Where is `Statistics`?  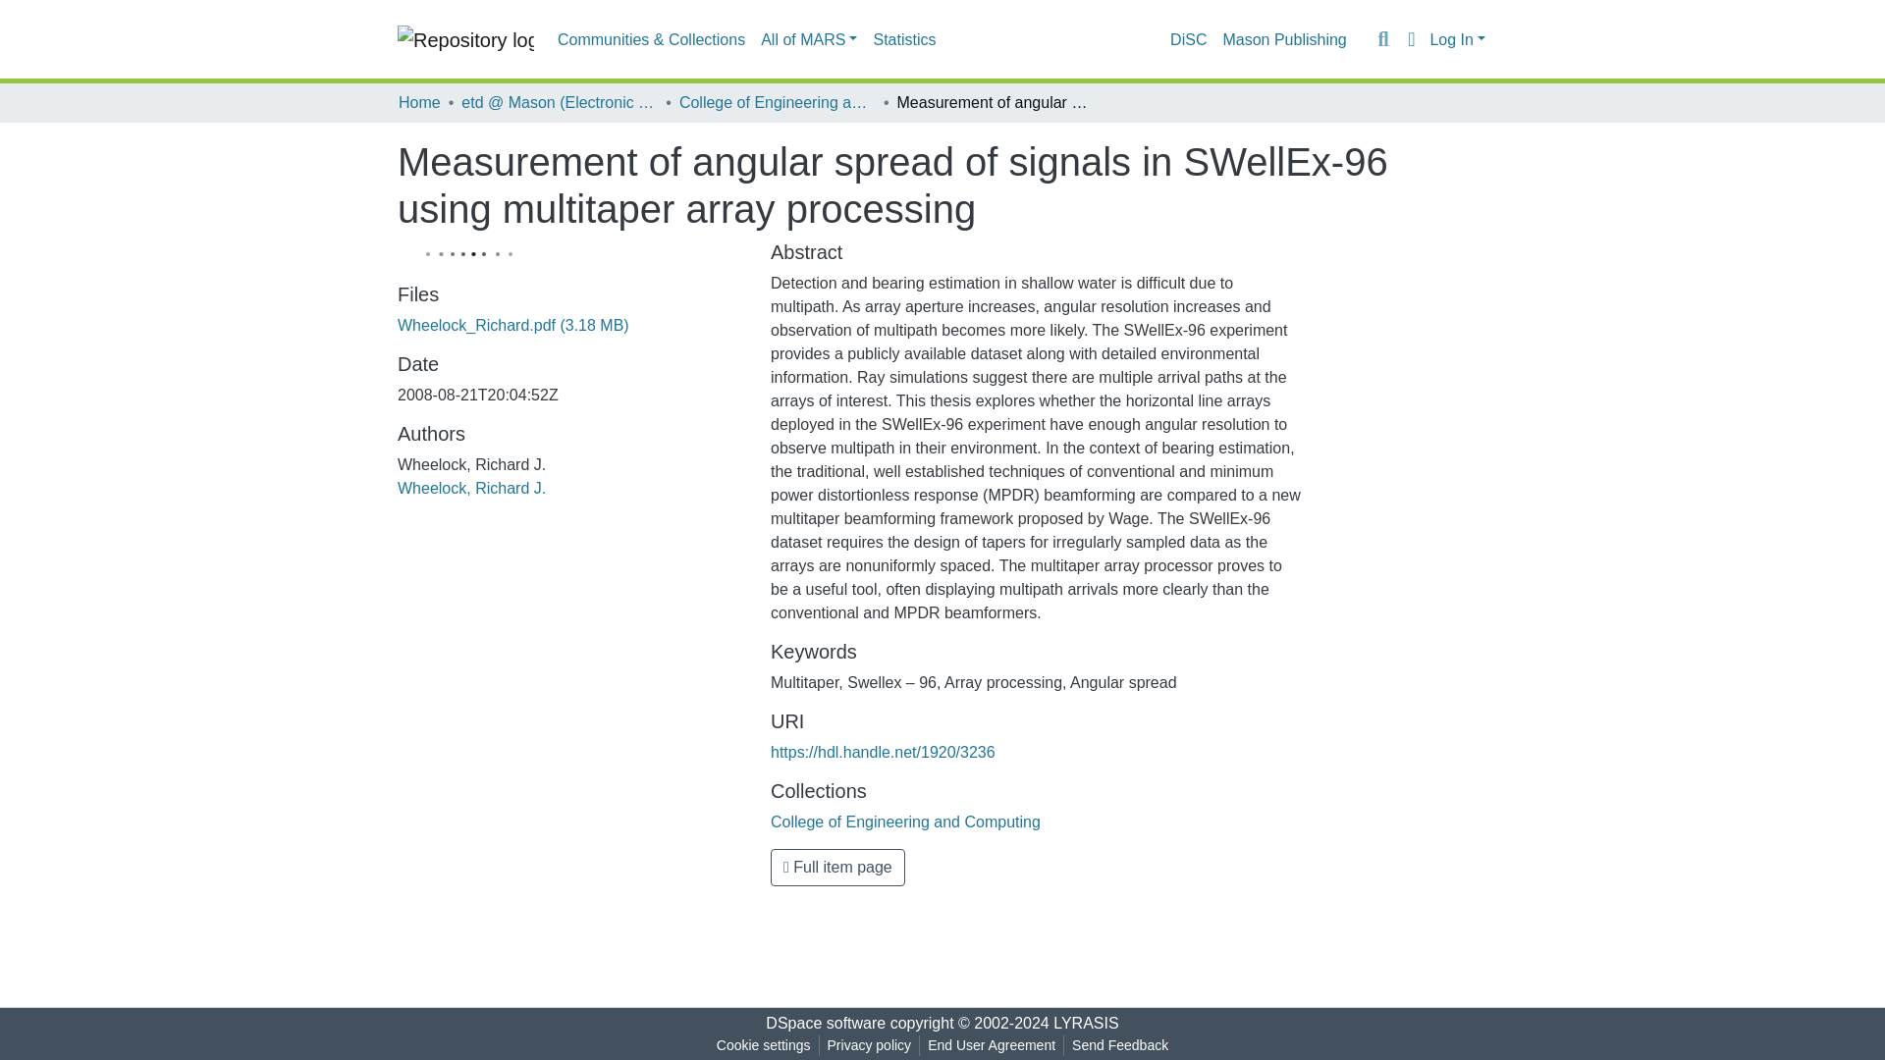 Statistics is located at coordinates (904, 39).